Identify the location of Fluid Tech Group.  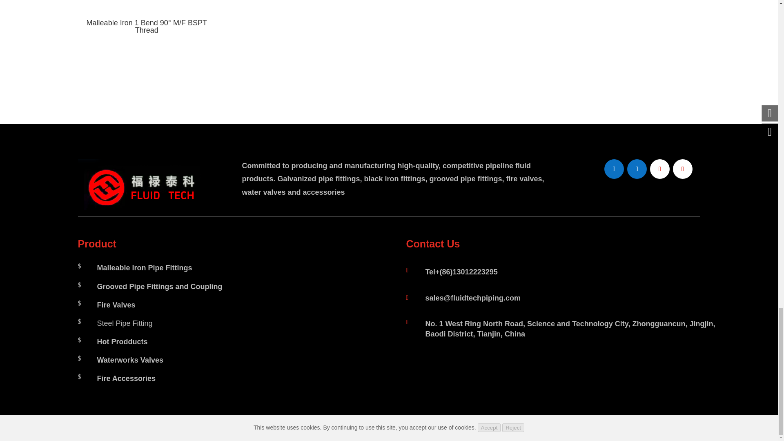
(143, 185).